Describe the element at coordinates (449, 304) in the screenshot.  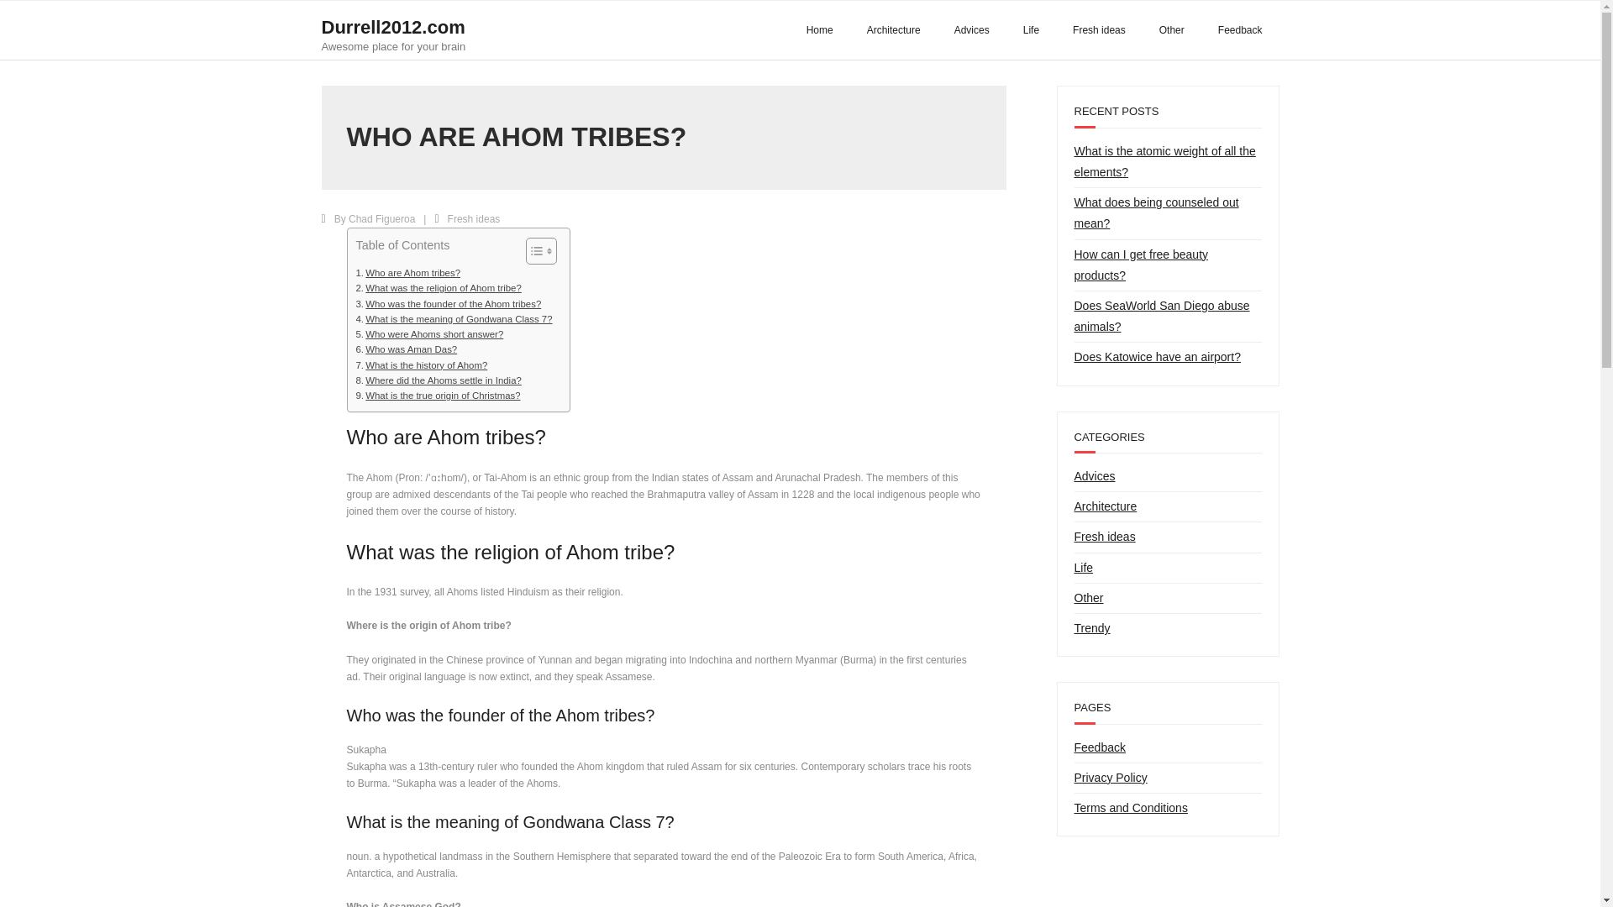
I see `Who was the founder of the Ahom tribes?` at that location.